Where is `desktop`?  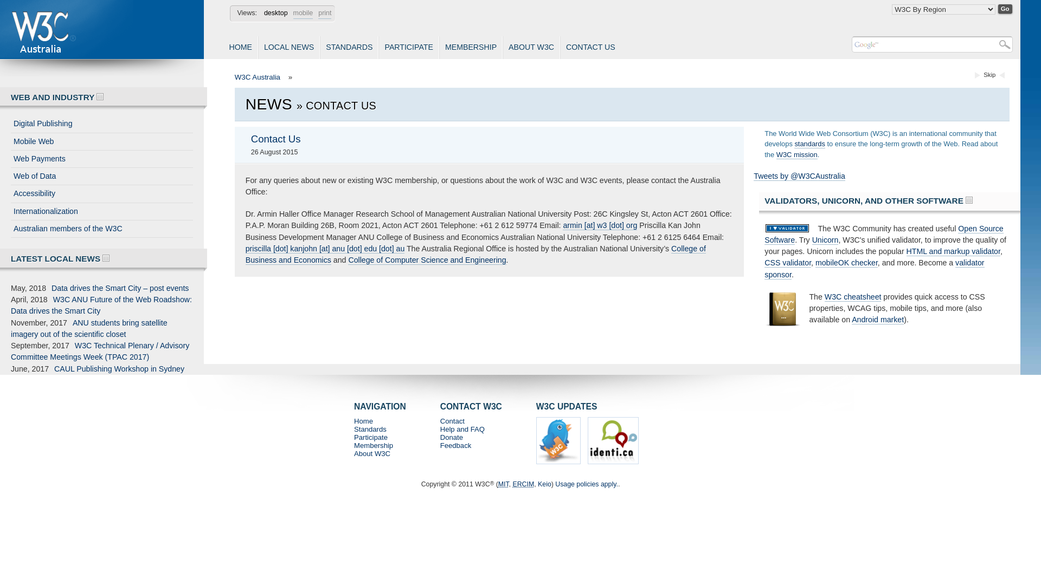
desktop is located at coordinates (276, 14).